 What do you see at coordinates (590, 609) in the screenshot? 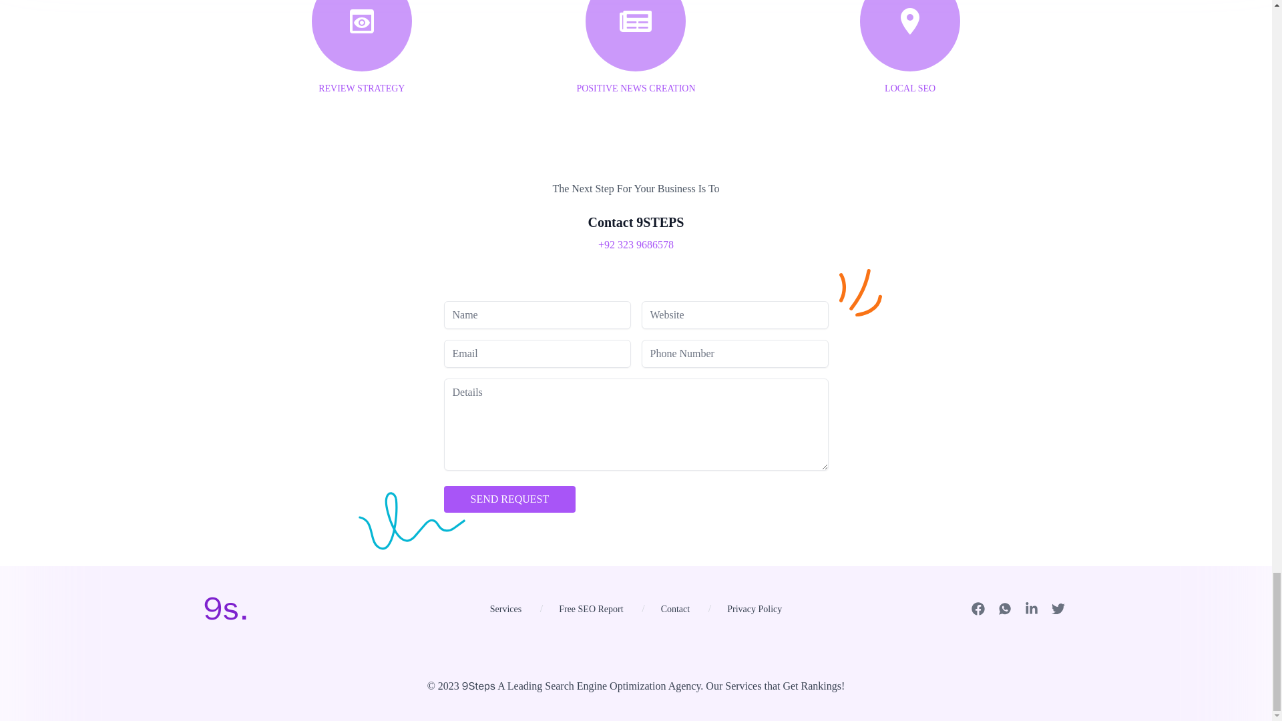
I see `Free SEO Report` at bounding box center [590, 609].